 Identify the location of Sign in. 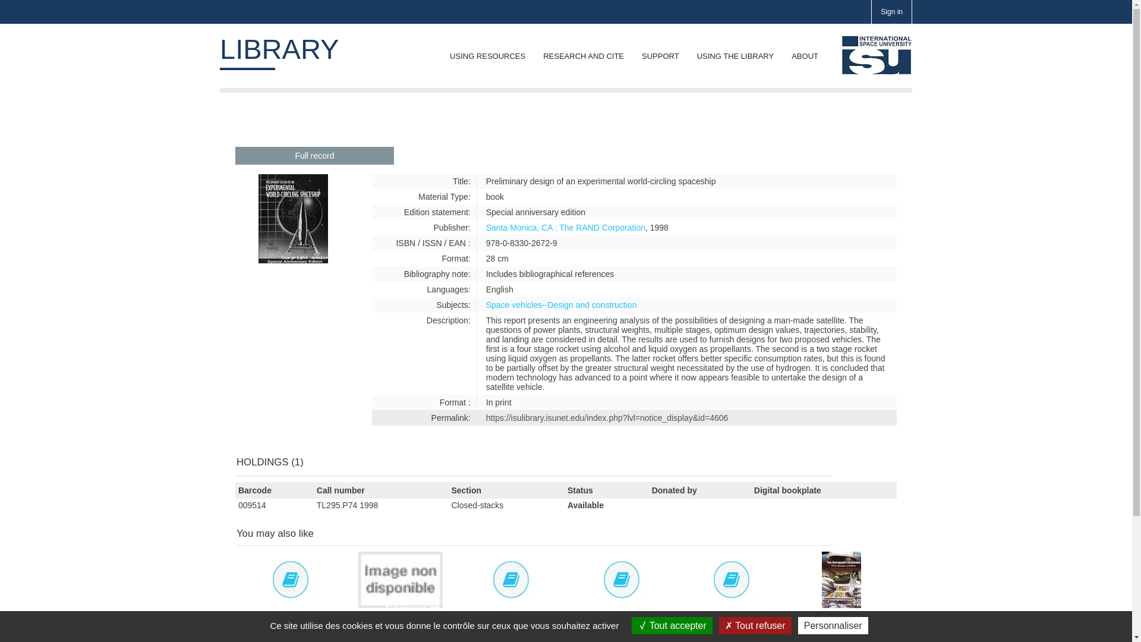
(891, 12).